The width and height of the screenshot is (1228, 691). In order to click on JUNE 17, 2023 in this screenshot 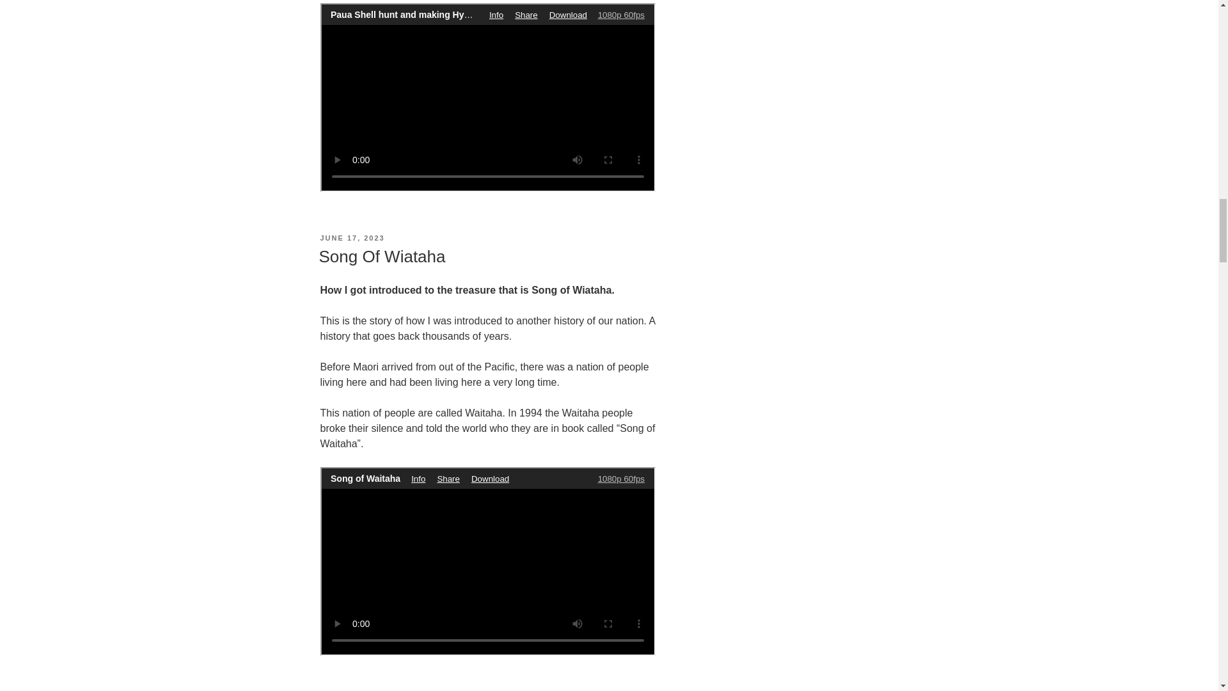, I will do `click(352, 238)`.